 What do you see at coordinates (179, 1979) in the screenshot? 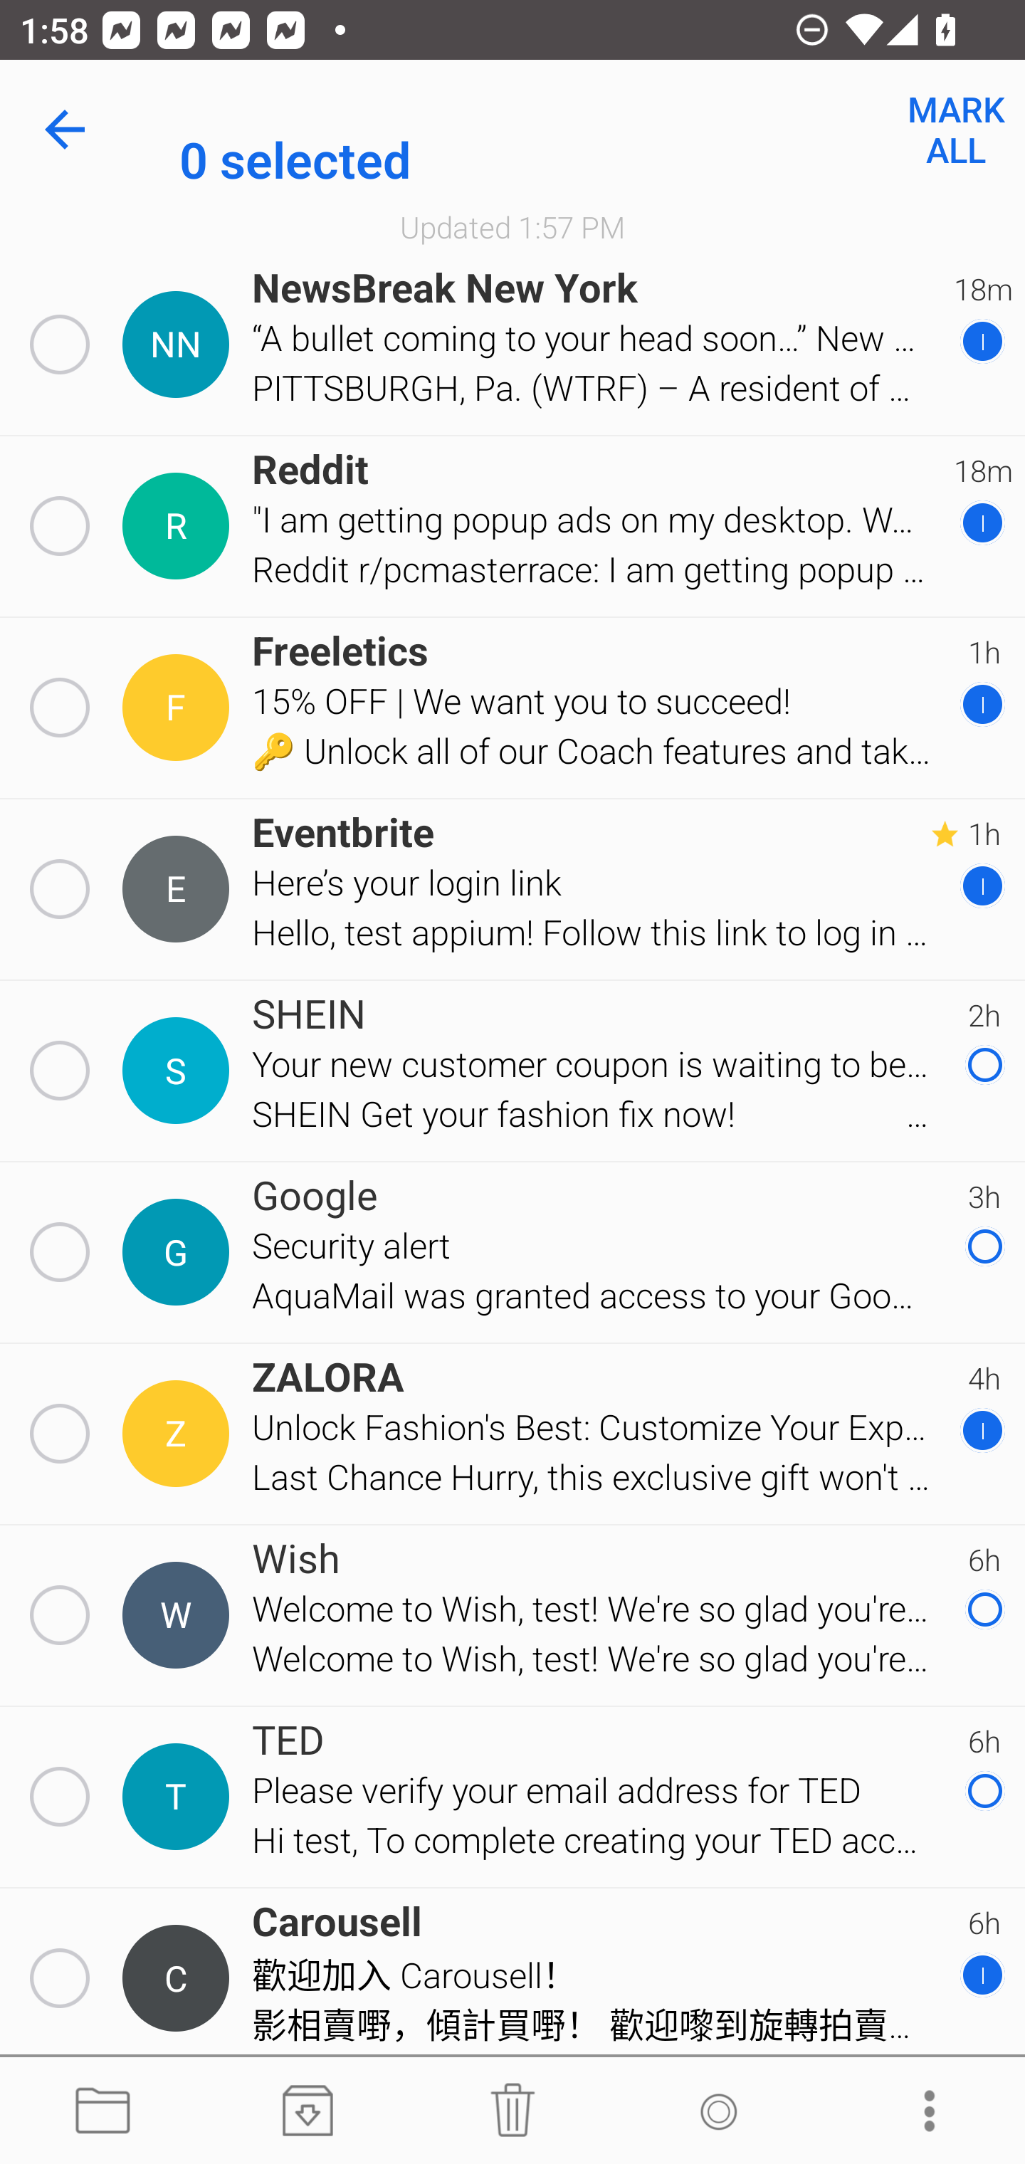
I see `Contact Details` at bounding box center [179, 1979].